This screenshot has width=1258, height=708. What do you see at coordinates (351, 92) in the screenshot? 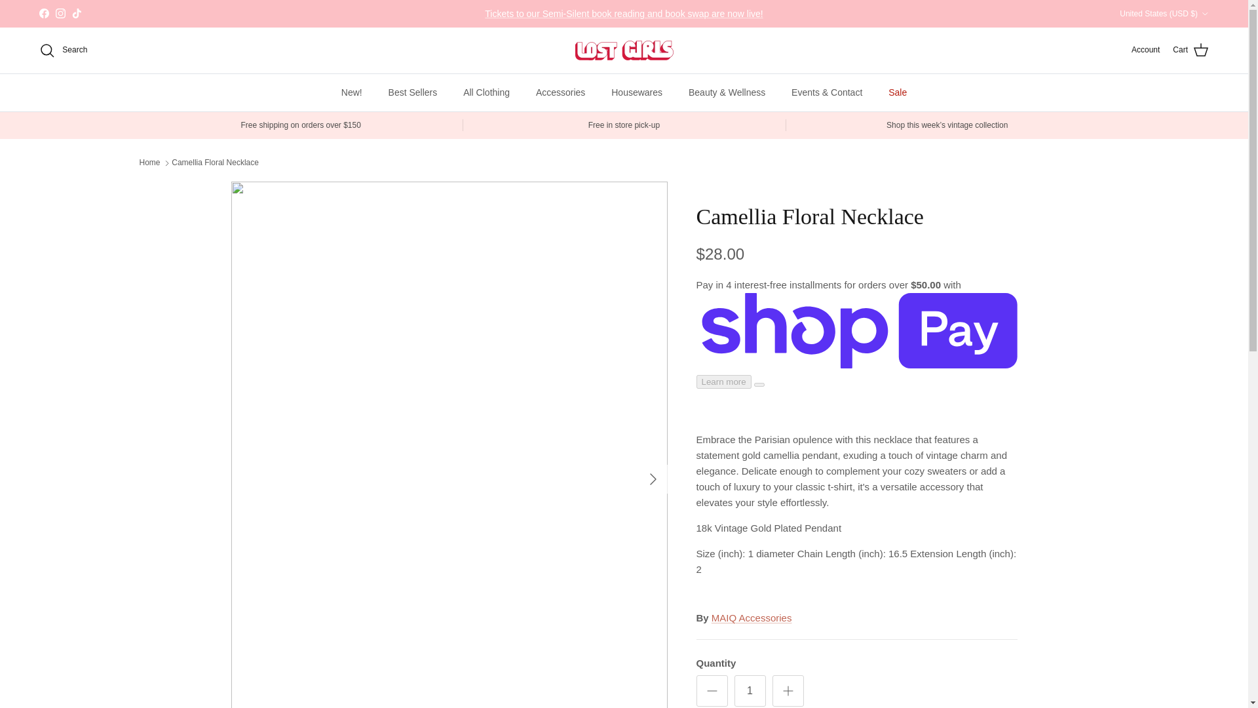
I see `New!` at bounding box center [351, 92].